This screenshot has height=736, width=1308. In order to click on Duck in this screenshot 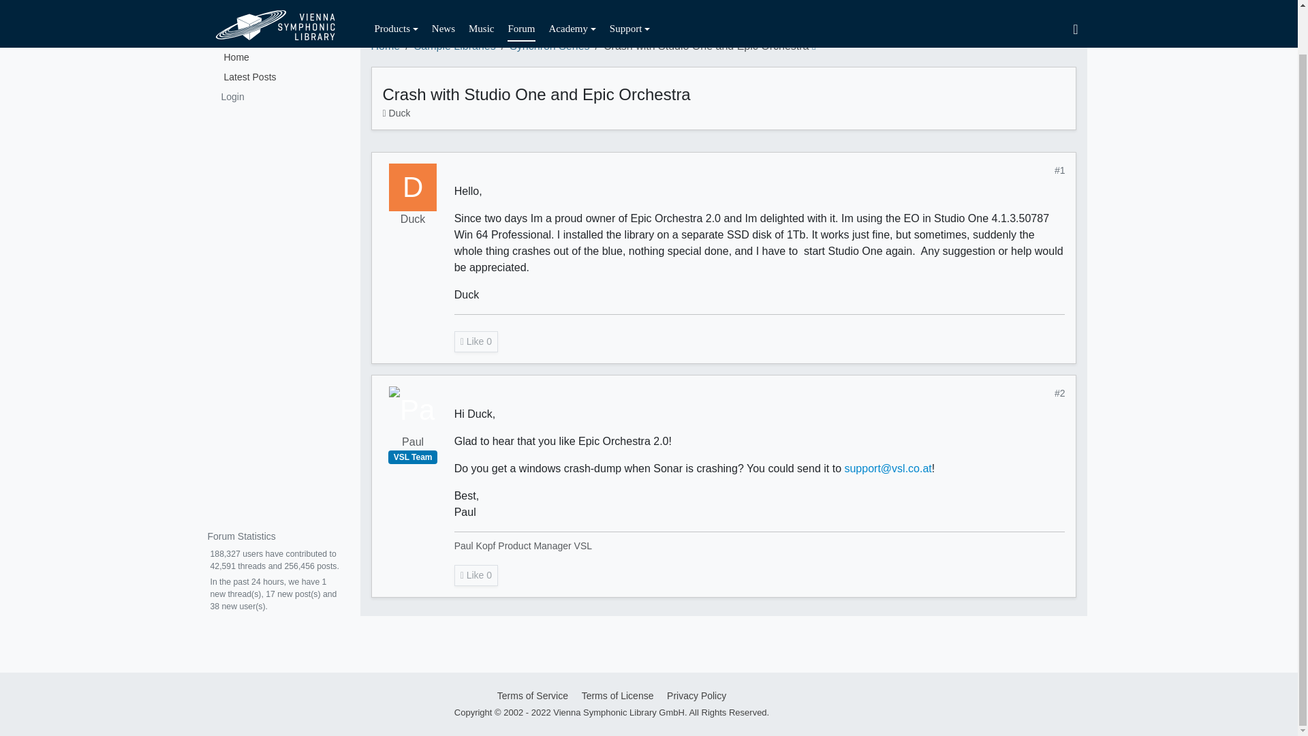, I will do `click(413, 187)`.